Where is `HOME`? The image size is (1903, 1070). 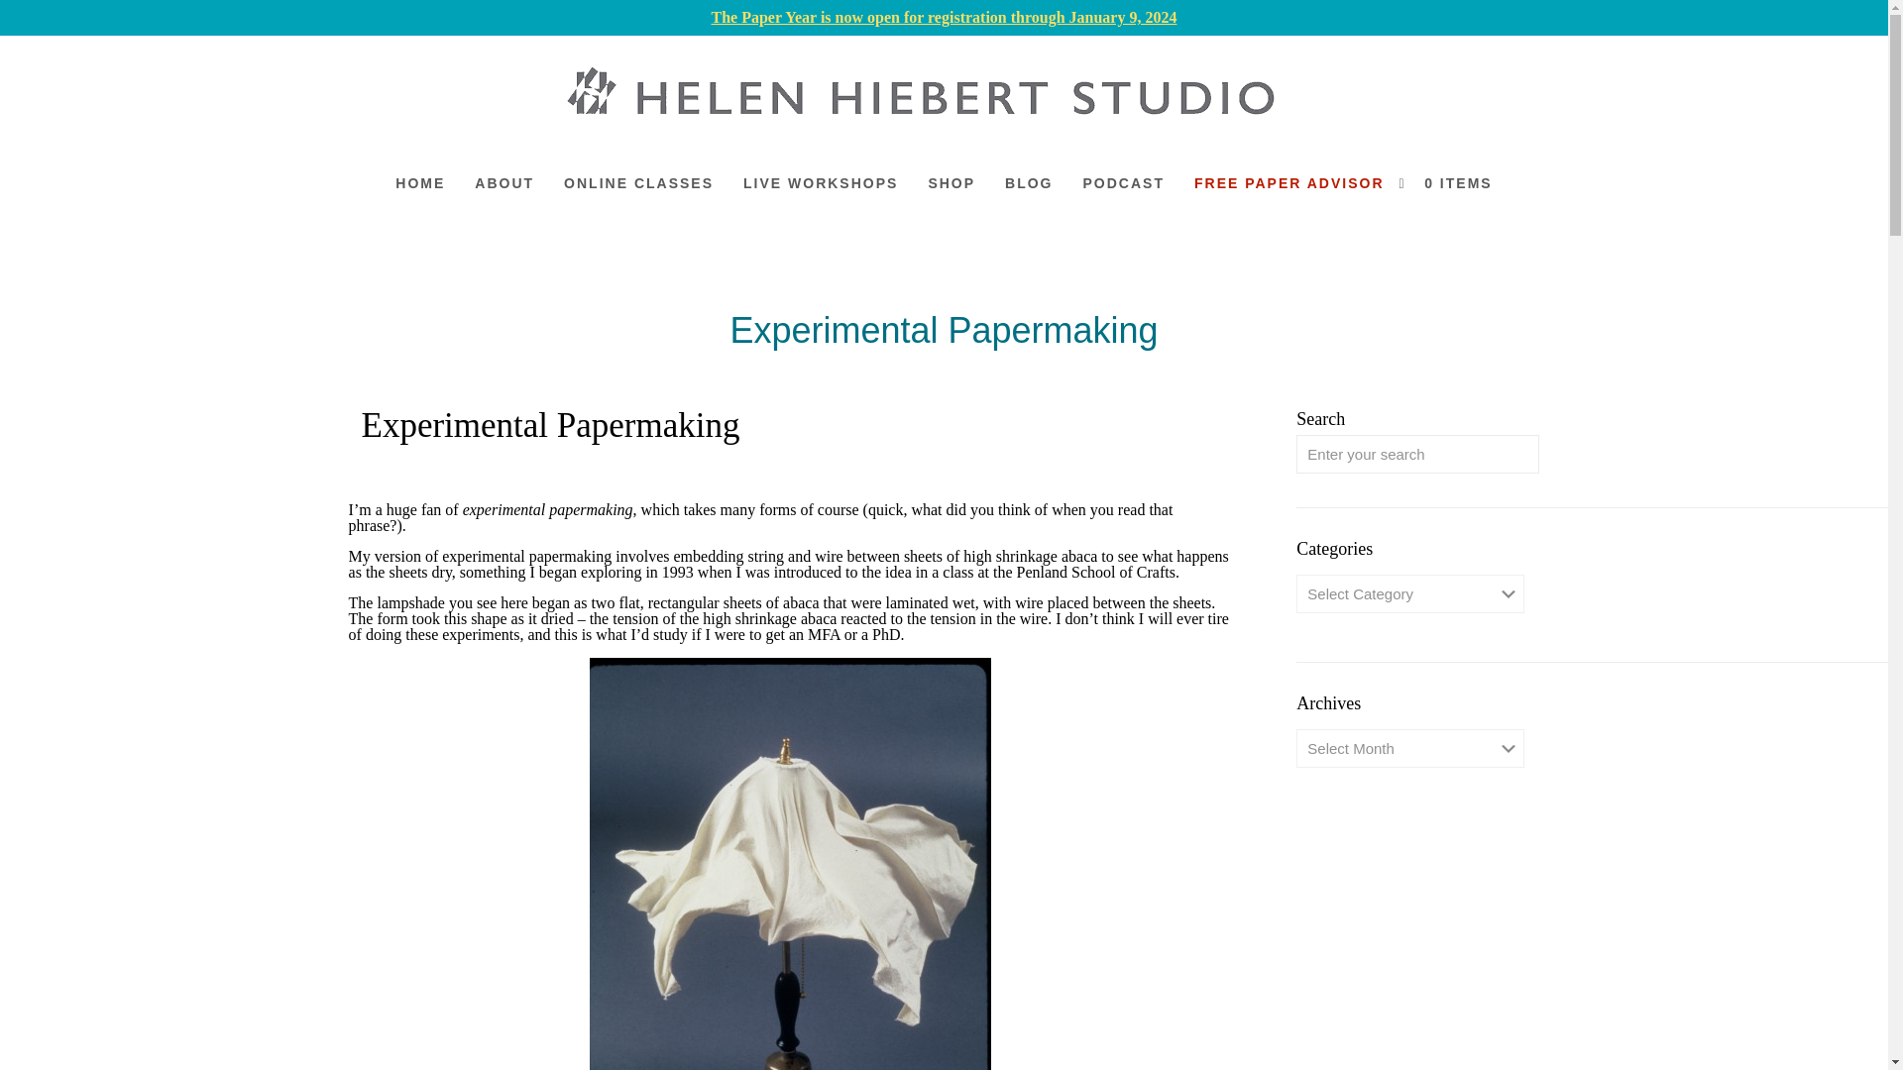
HOME is located at coordinates (420, 182).